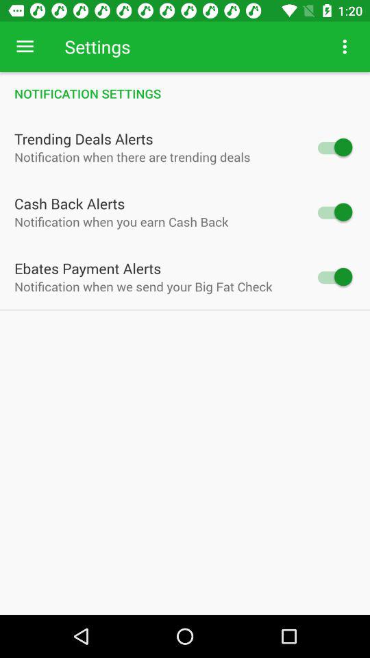 The image size is (370, 658). I want to click on select the last button of the page, so click(334, 277).